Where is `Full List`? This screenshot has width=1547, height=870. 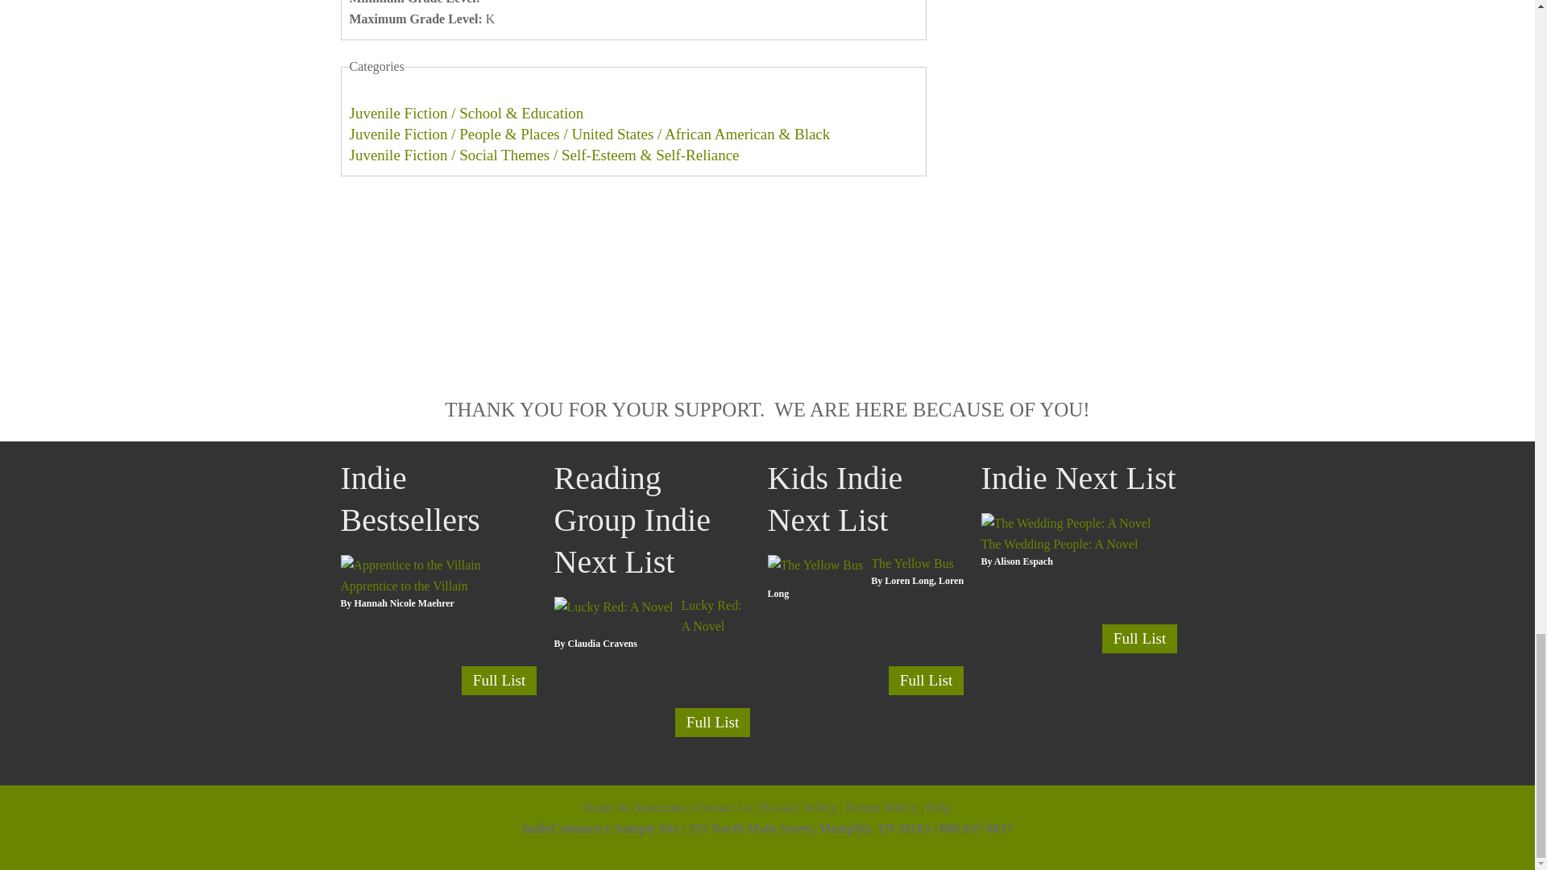 Full List is located at coordinates (712, 722).